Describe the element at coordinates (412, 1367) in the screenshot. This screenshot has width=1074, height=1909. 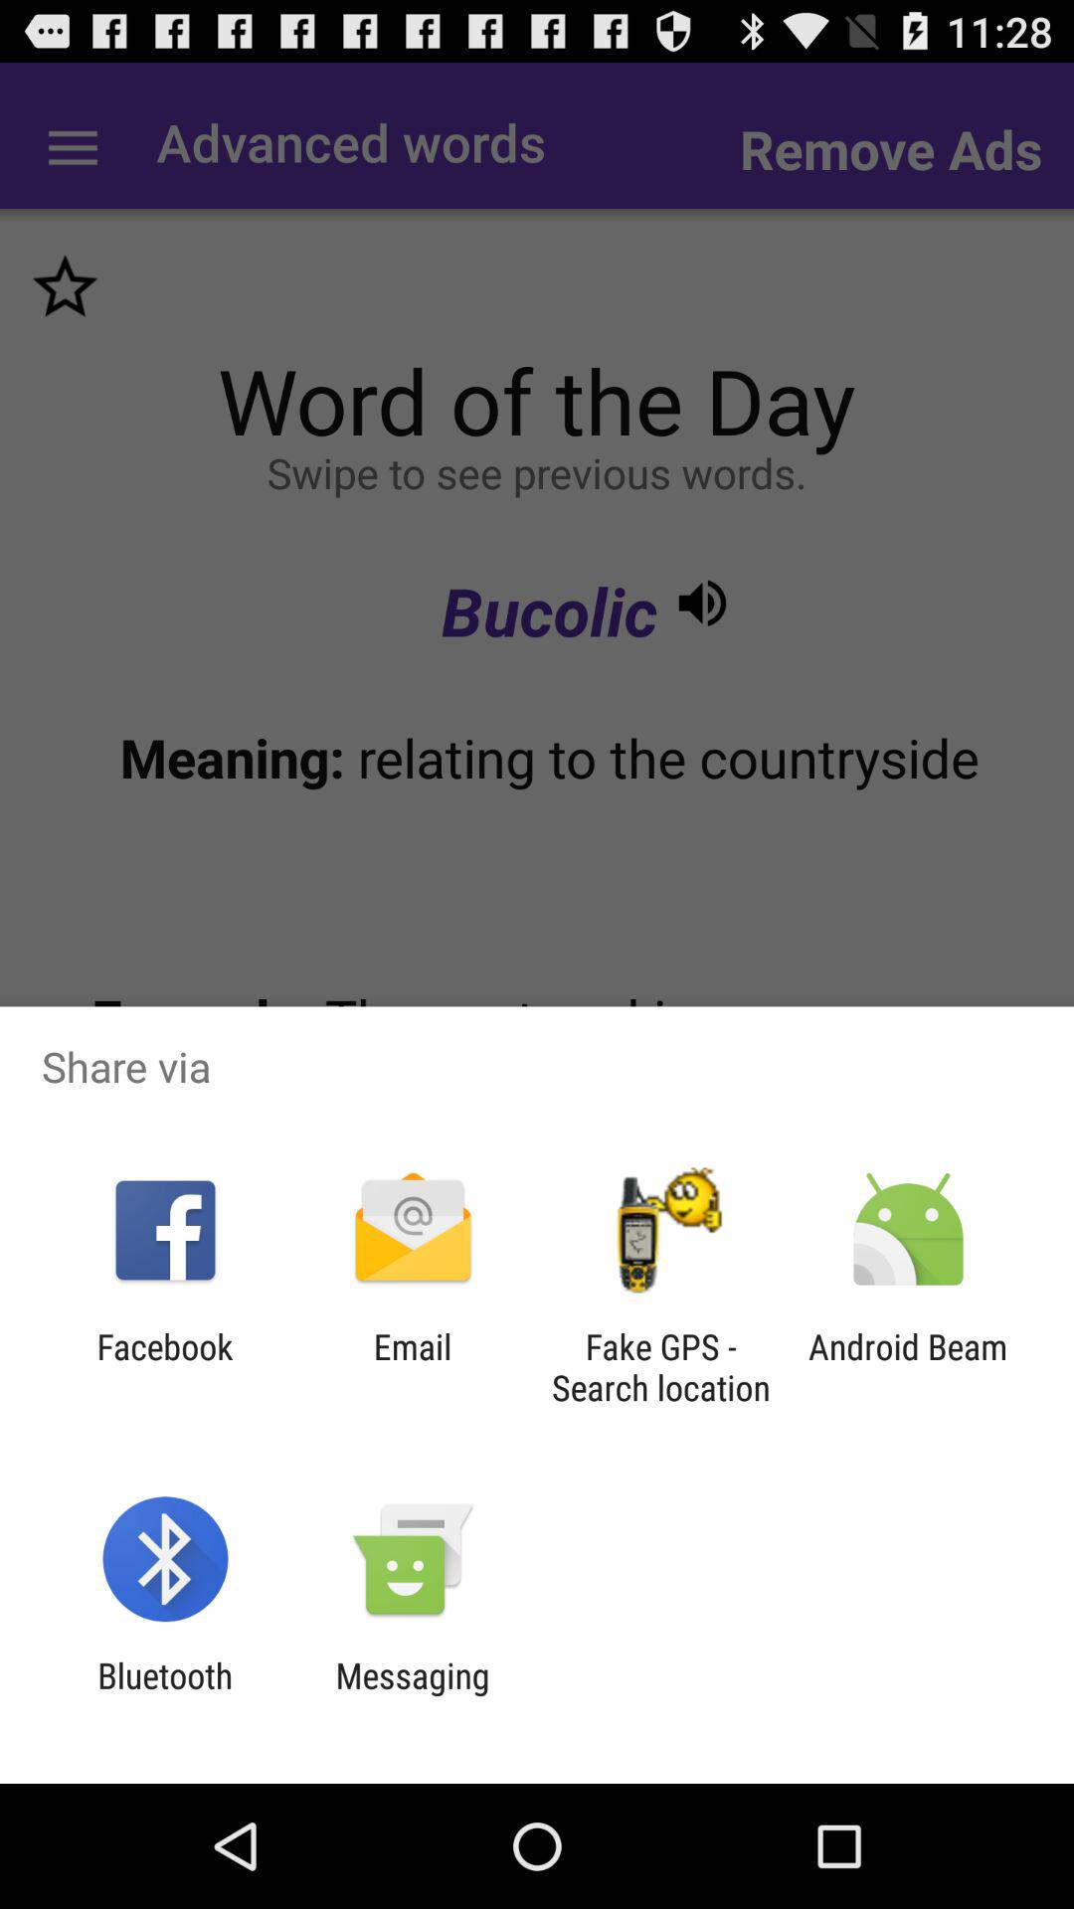
I see `launch the item to the left of fake gps search item` at that location.